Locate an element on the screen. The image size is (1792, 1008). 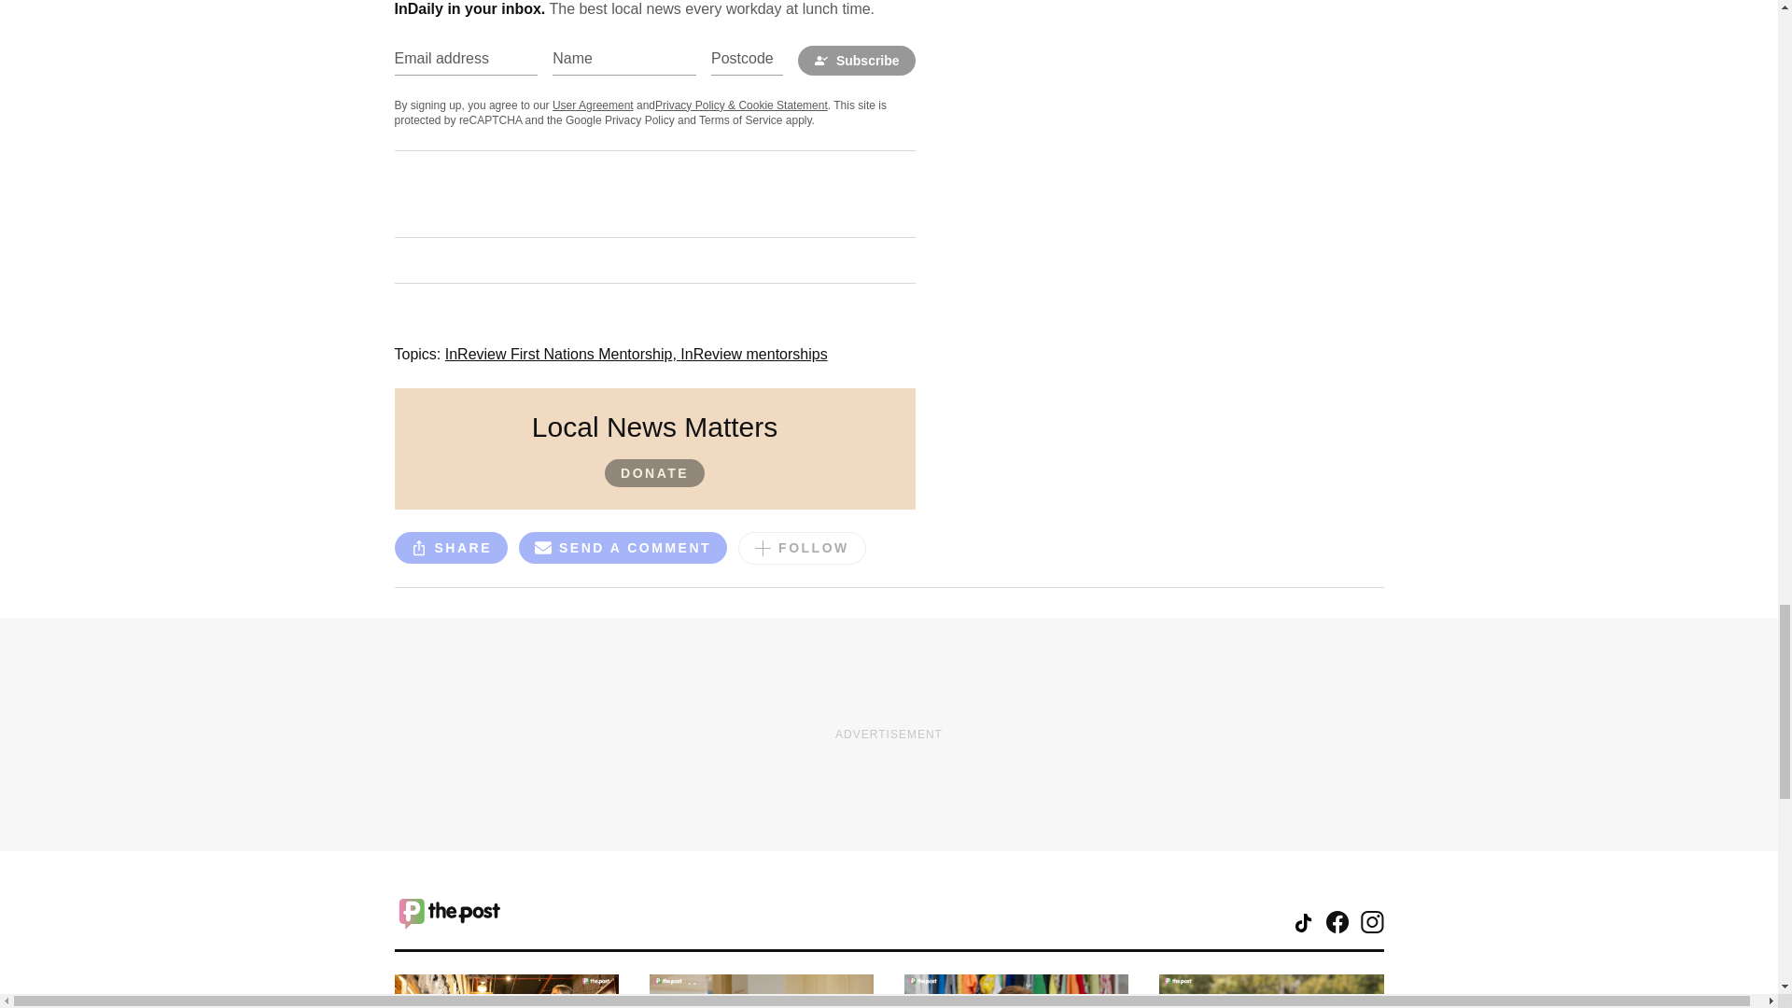
InReview mentorships is located at coordinates (753, 354).